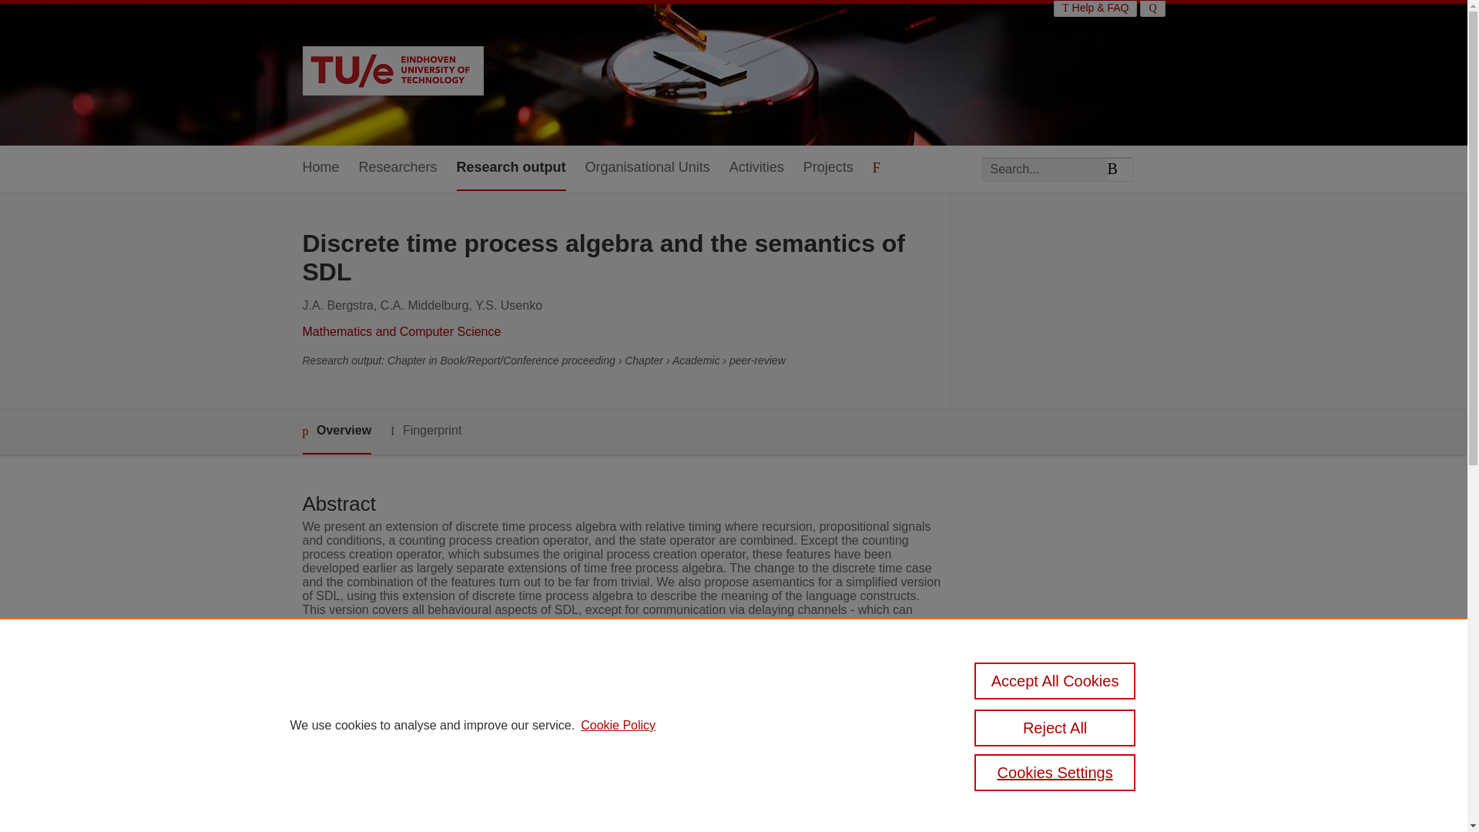 Image resolution: width=1479 pixels, height=832 pixels. Describe the element at coordinates (425, 431) in the screenshot. I see `Fingerprint` at that location.